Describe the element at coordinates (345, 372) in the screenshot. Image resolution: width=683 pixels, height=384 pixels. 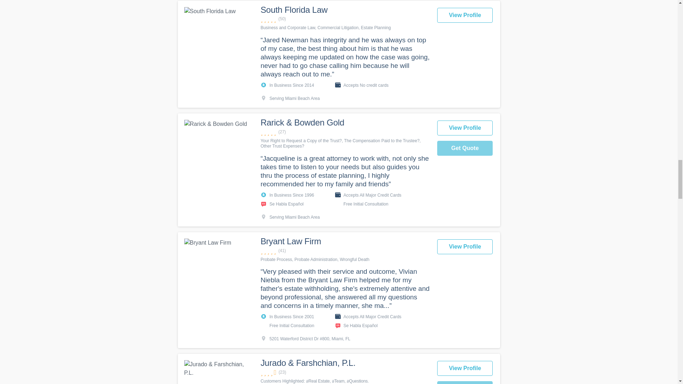
I see `4.5` at that location.